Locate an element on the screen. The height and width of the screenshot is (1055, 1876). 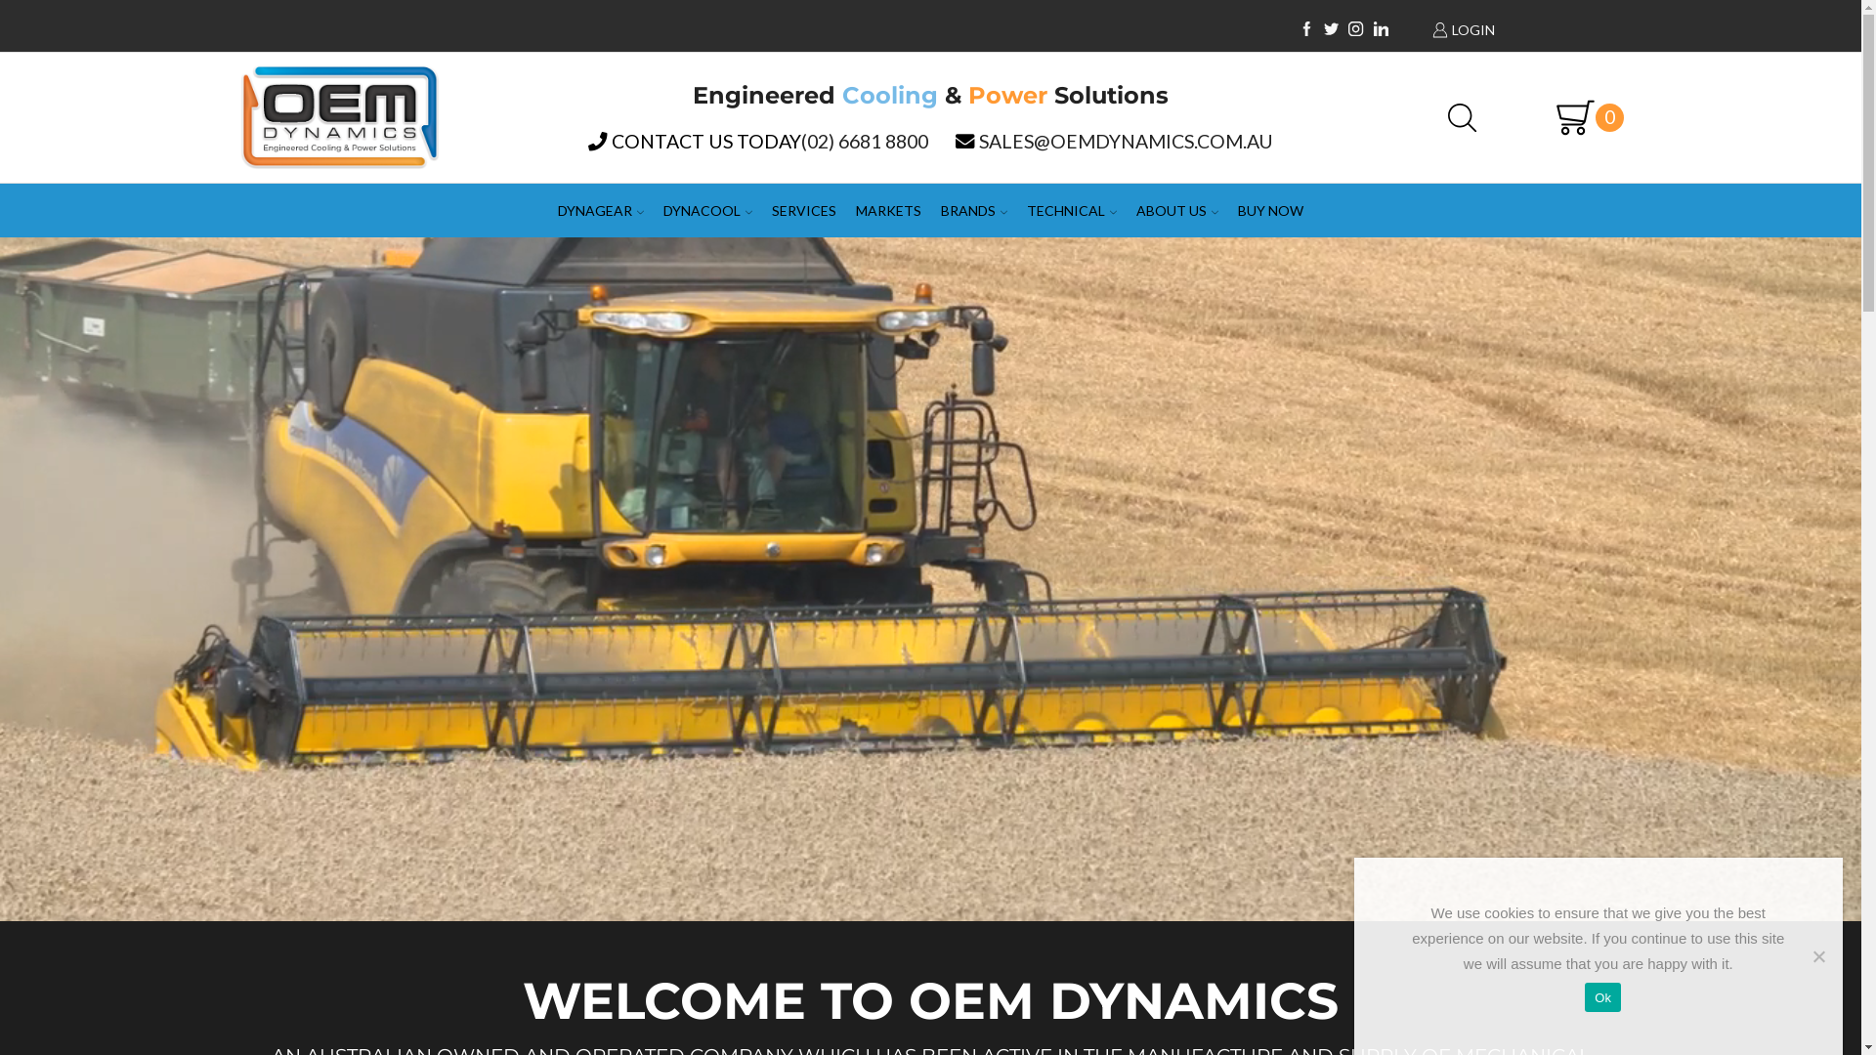
ABOUT US is located at coordinates (1177, 211).